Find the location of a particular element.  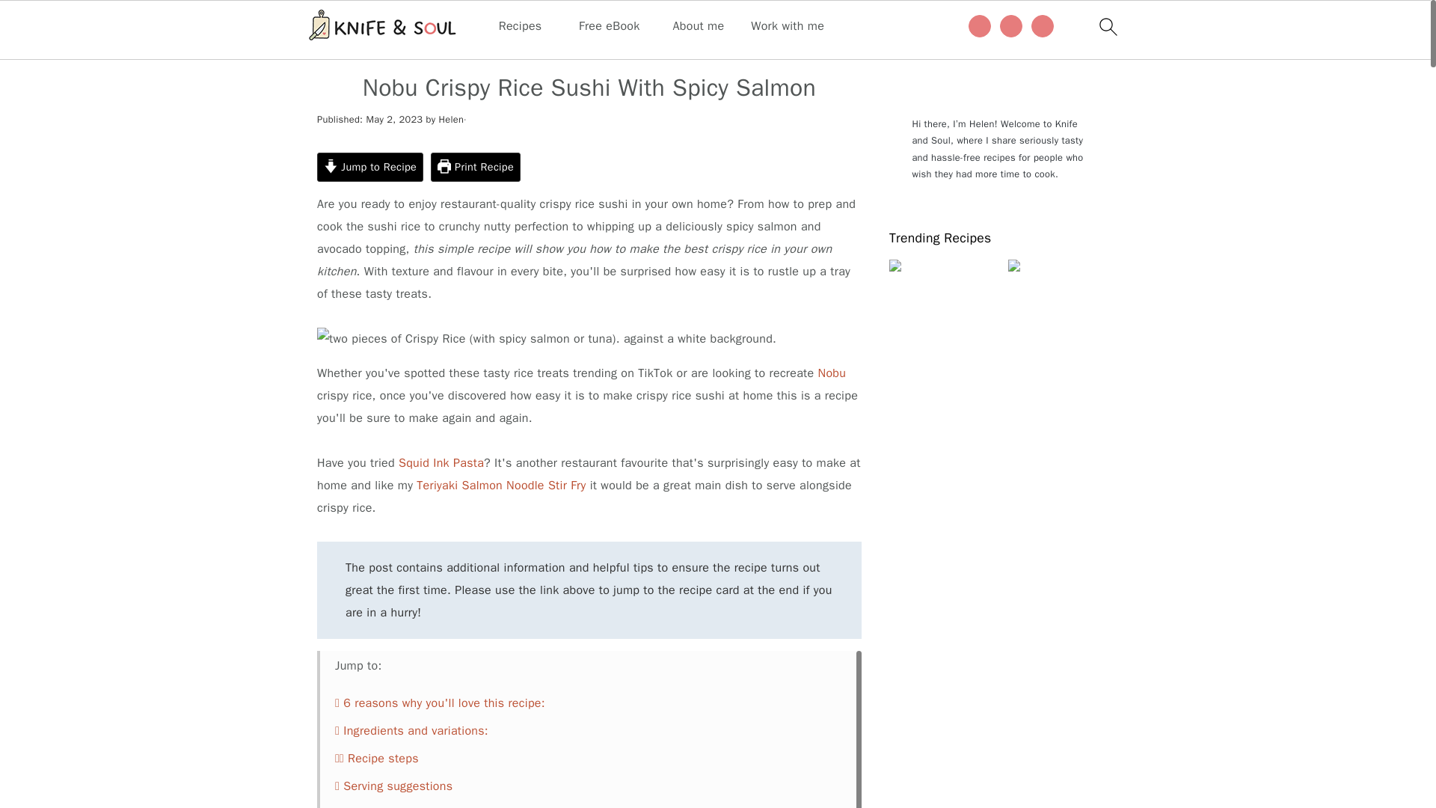

Print Recipe is located at coordinates (476, 168).